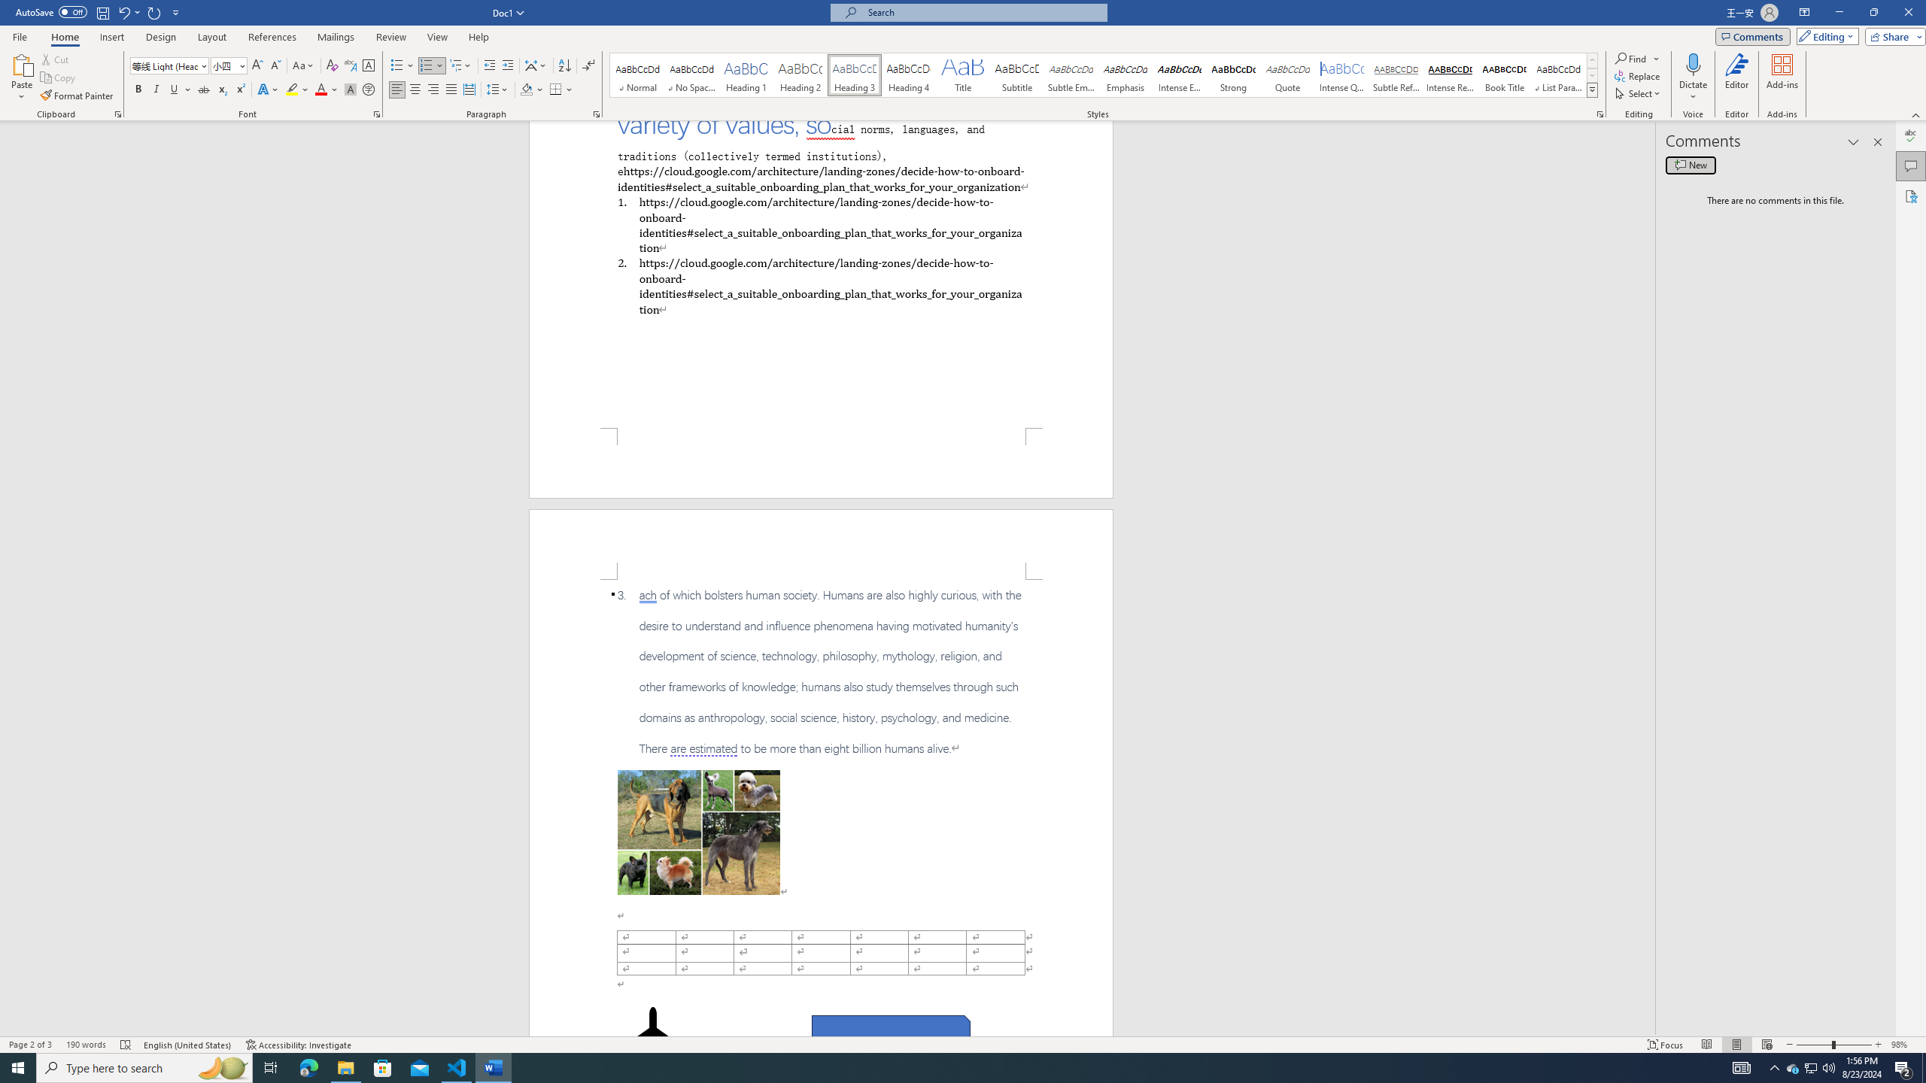  I want to click on Title, so click(963, 75).